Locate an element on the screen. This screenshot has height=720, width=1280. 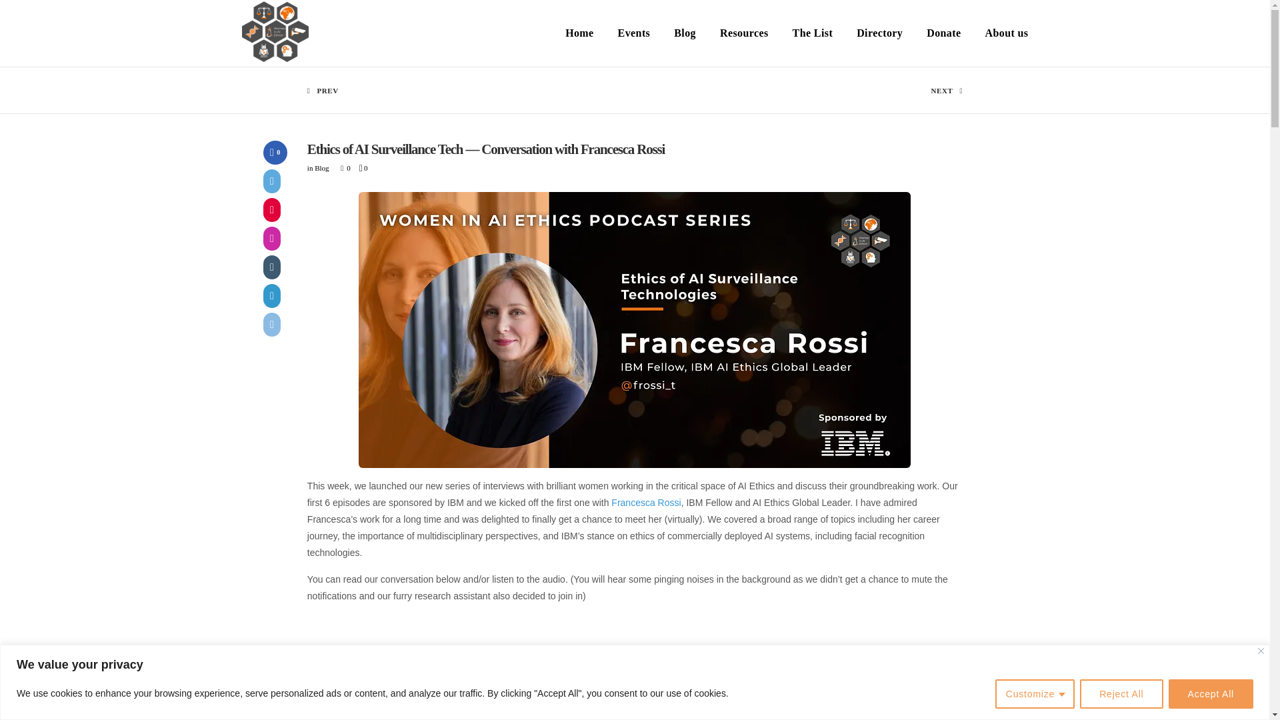
Reject All is located at coordinates (1121, 693).